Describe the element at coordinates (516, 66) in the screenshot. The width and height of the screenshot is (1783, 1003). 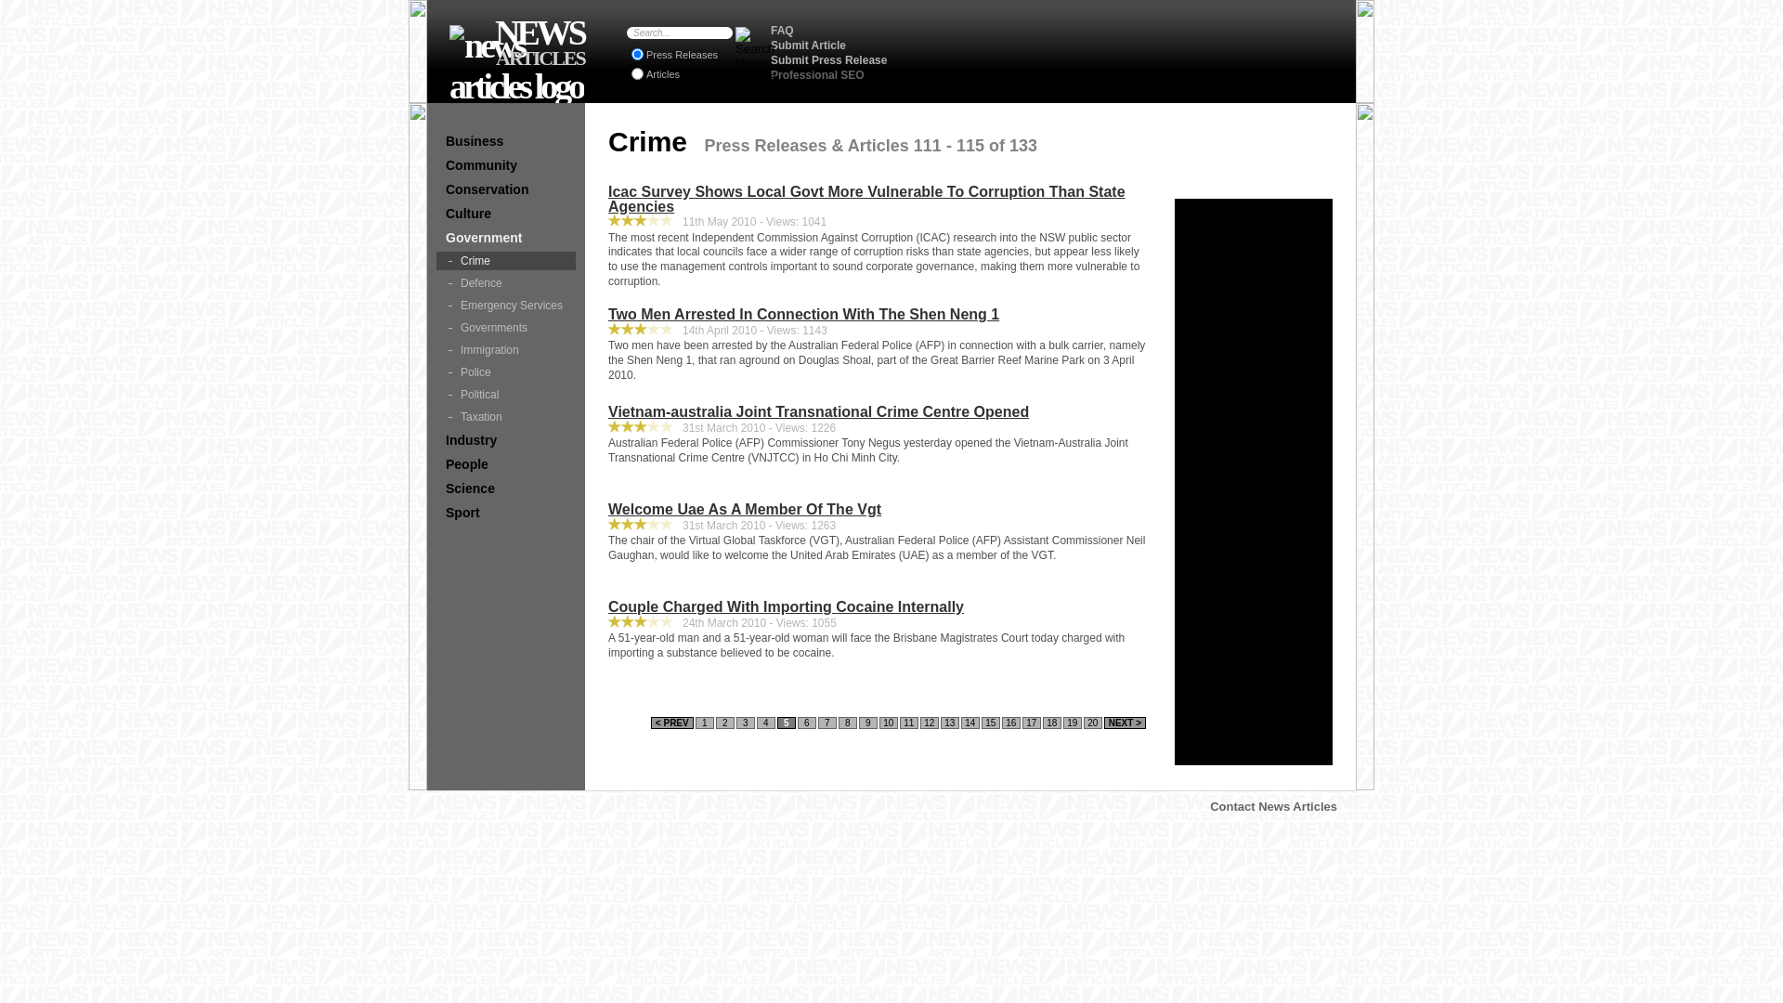
I see `News Articles - Submit Articles and Online Press Releases` at that location.